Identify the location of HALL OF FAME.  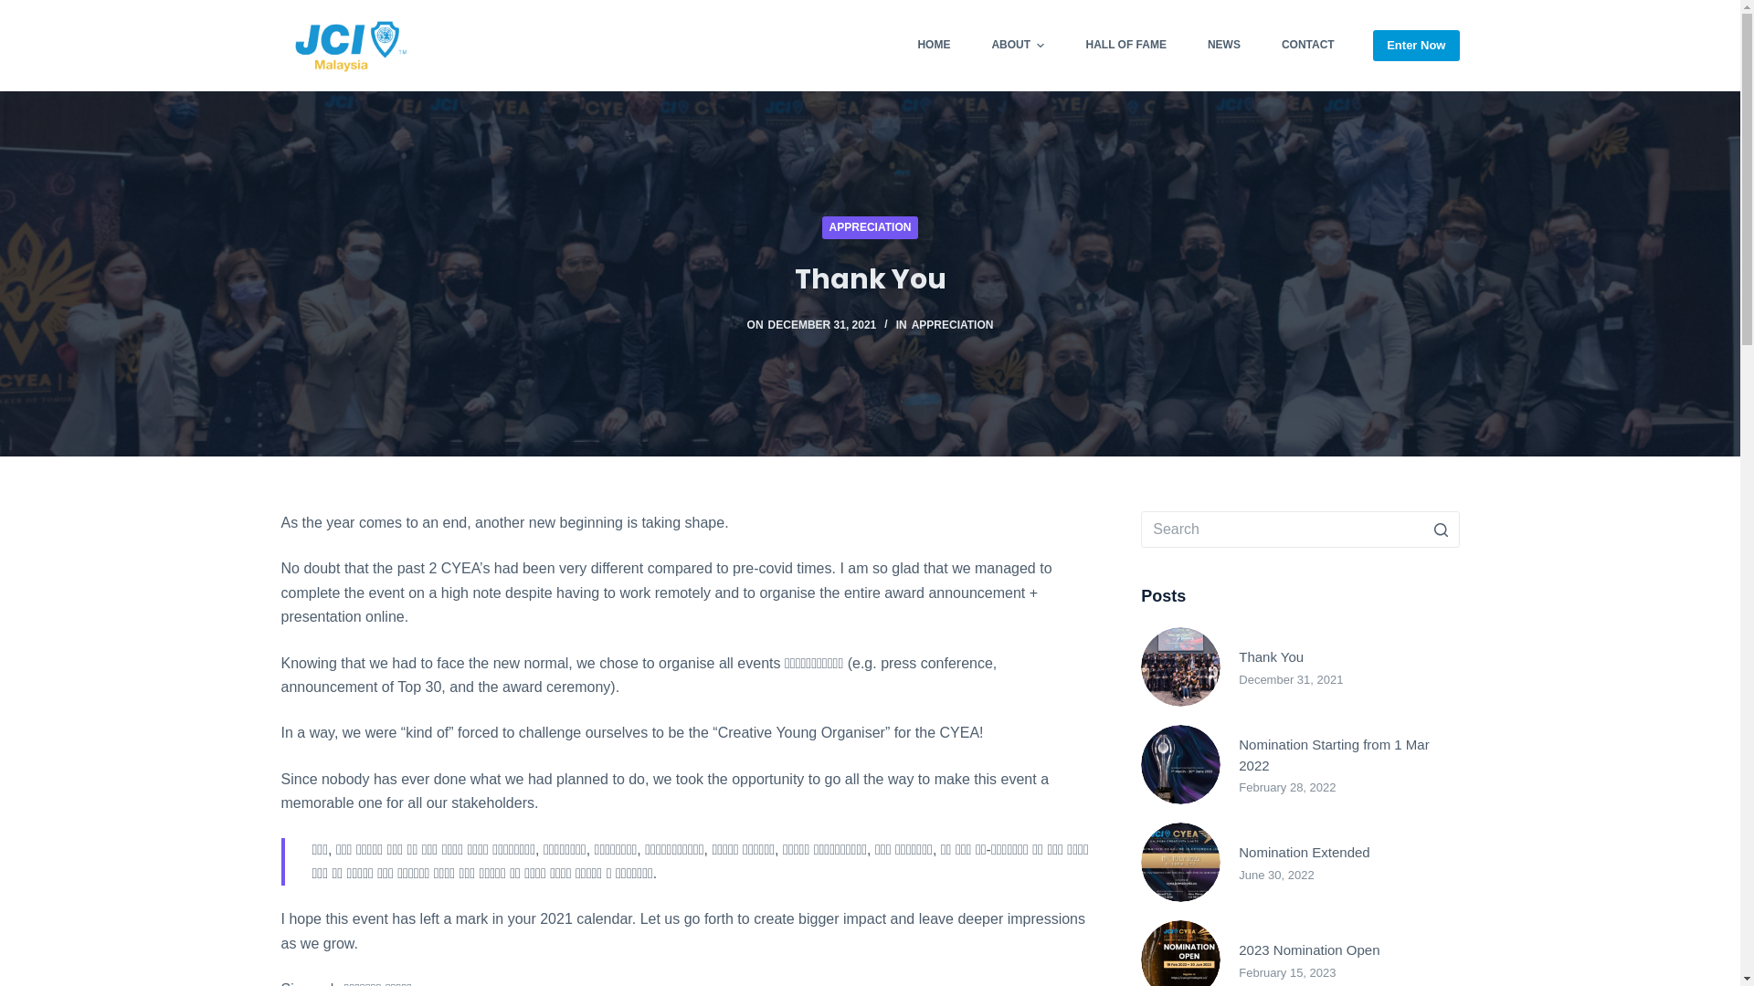
(1125, 46).